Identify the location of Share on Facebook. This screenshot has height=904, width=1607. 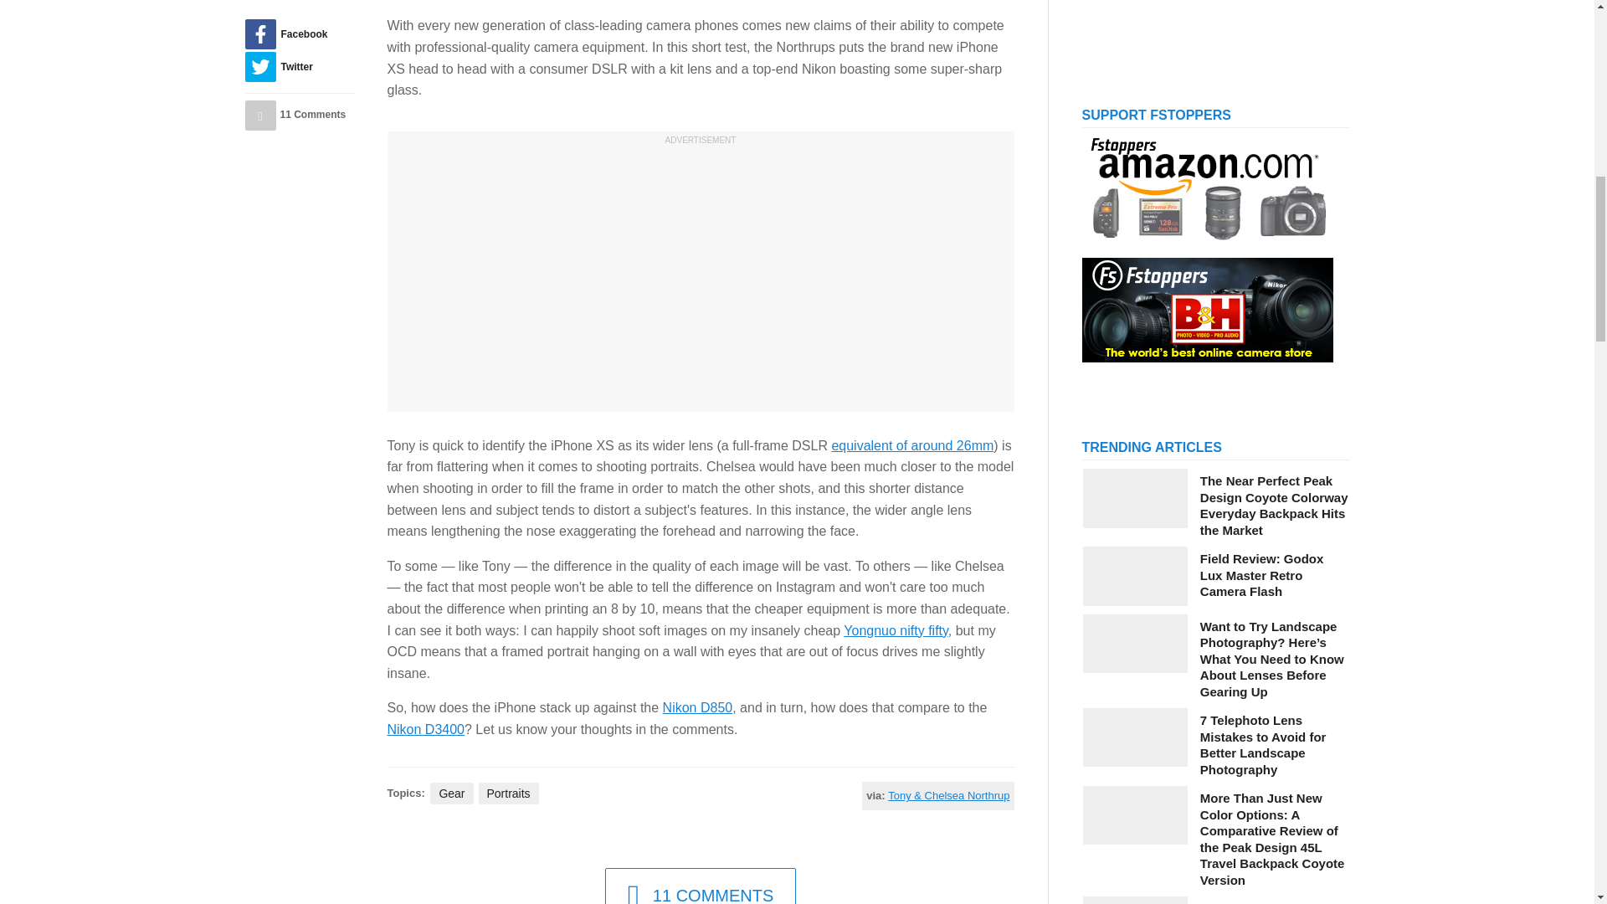
(298, 33).